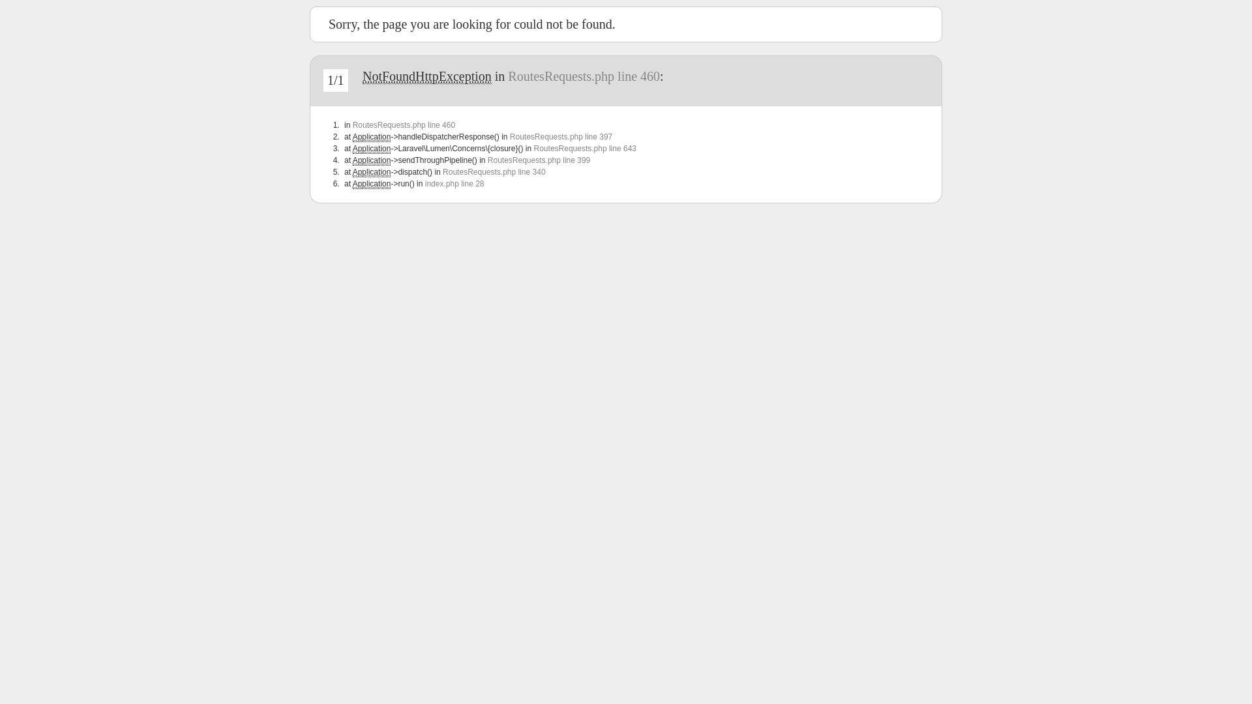 The height and width of the screenshot is (704, 1252). What do you see at coordinates (455, 184) in the screenshot?
I see `index.php line 28` at bounding box center [455, 184].